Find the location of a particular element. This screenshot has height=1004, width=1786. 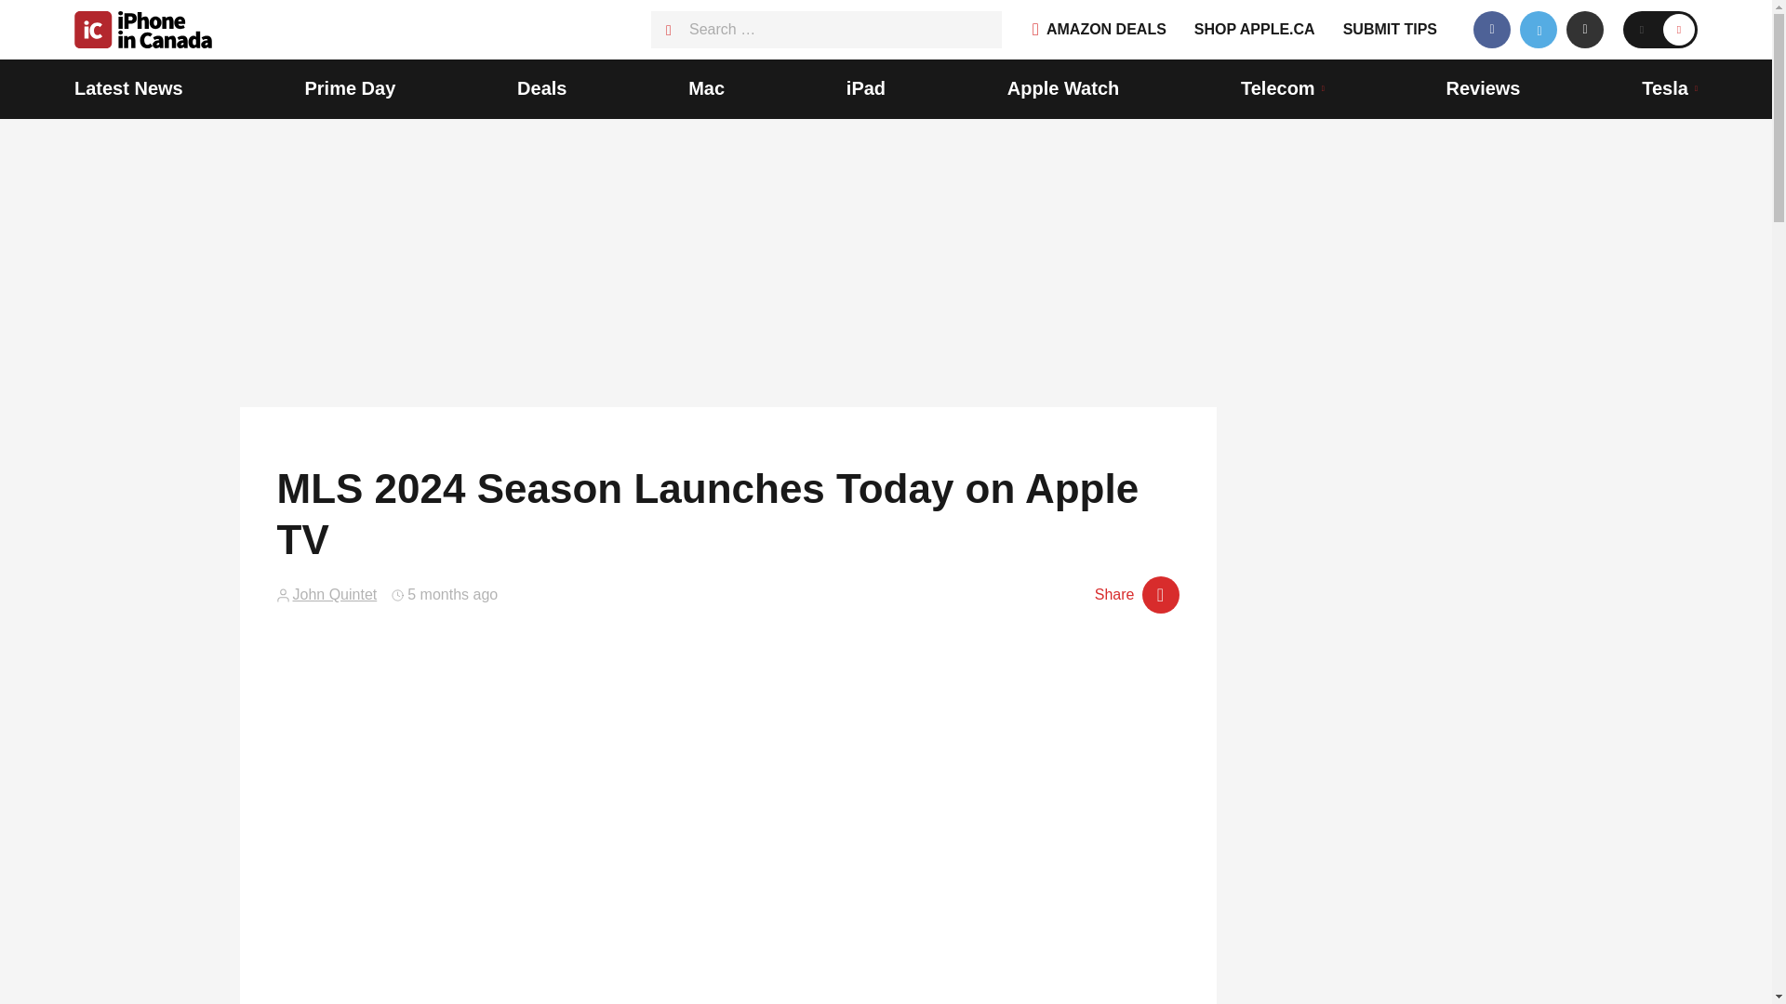

Search for: is located at coordinates (826, 29).